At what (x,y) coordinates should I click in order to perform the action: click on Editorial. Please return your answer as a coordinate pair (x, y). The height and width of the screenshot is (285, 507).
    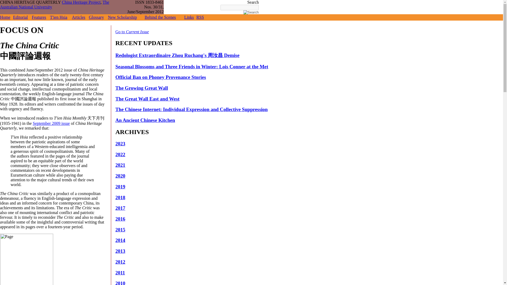
    Looking at the image, I should click on (20, 17).